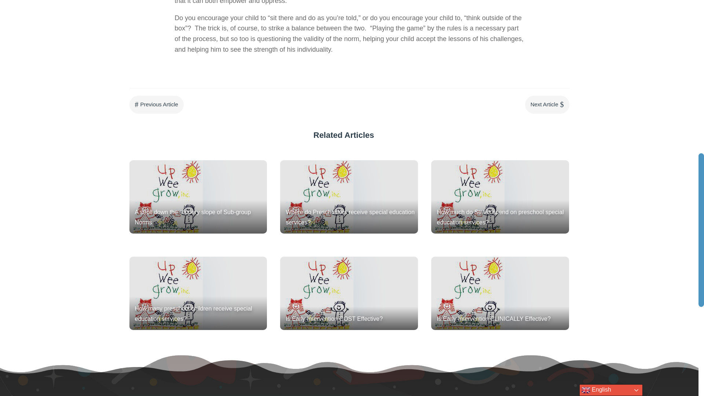 This screenshot has height=396, width=704. What do you see at coordinates (349, 197) in the screenshot?
I see `Where do Preschoolers receive special education services?` at bounding box center [349, 197].